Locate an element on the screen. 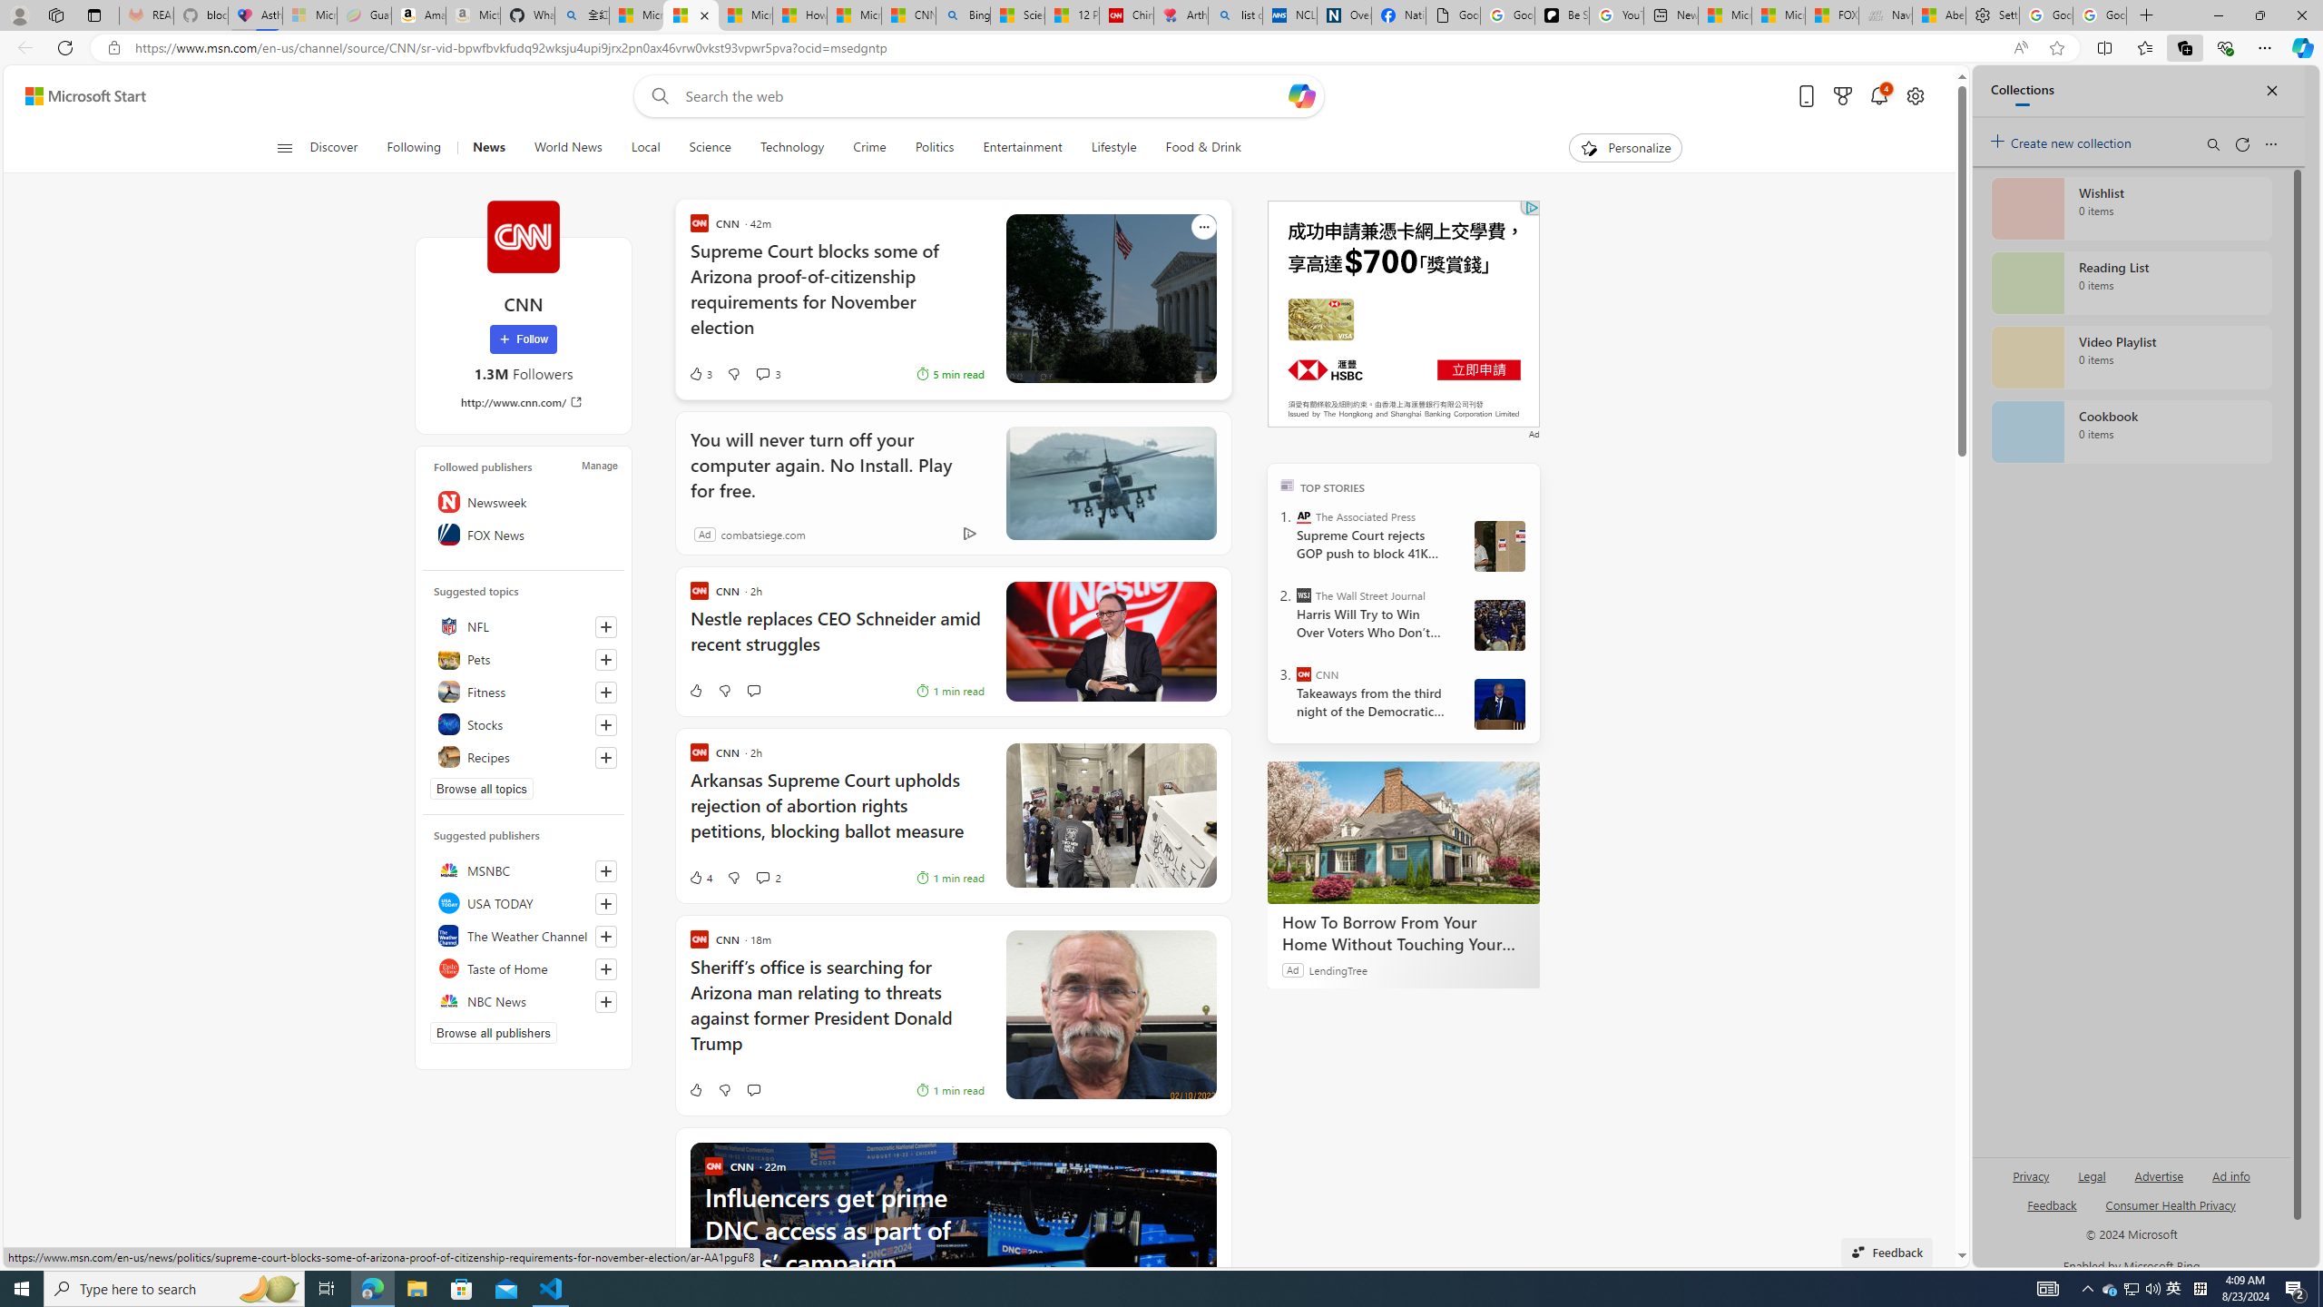 Image resolution: width=2323 pixels, height=1307 pixels. NBC News is located at coordinates (523, 1000).